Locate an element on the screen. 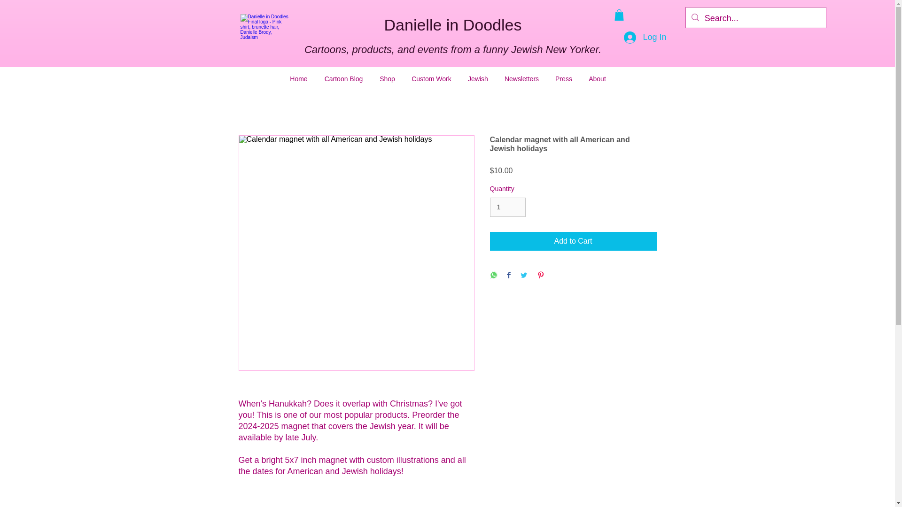  About is located at coordinates (598, 79).